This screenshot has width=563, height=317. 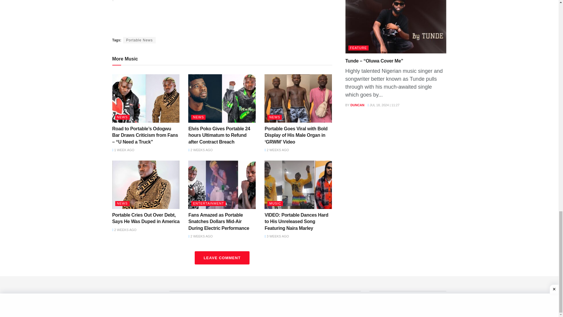 I want to click on Artists, so click(x=194, y=301).